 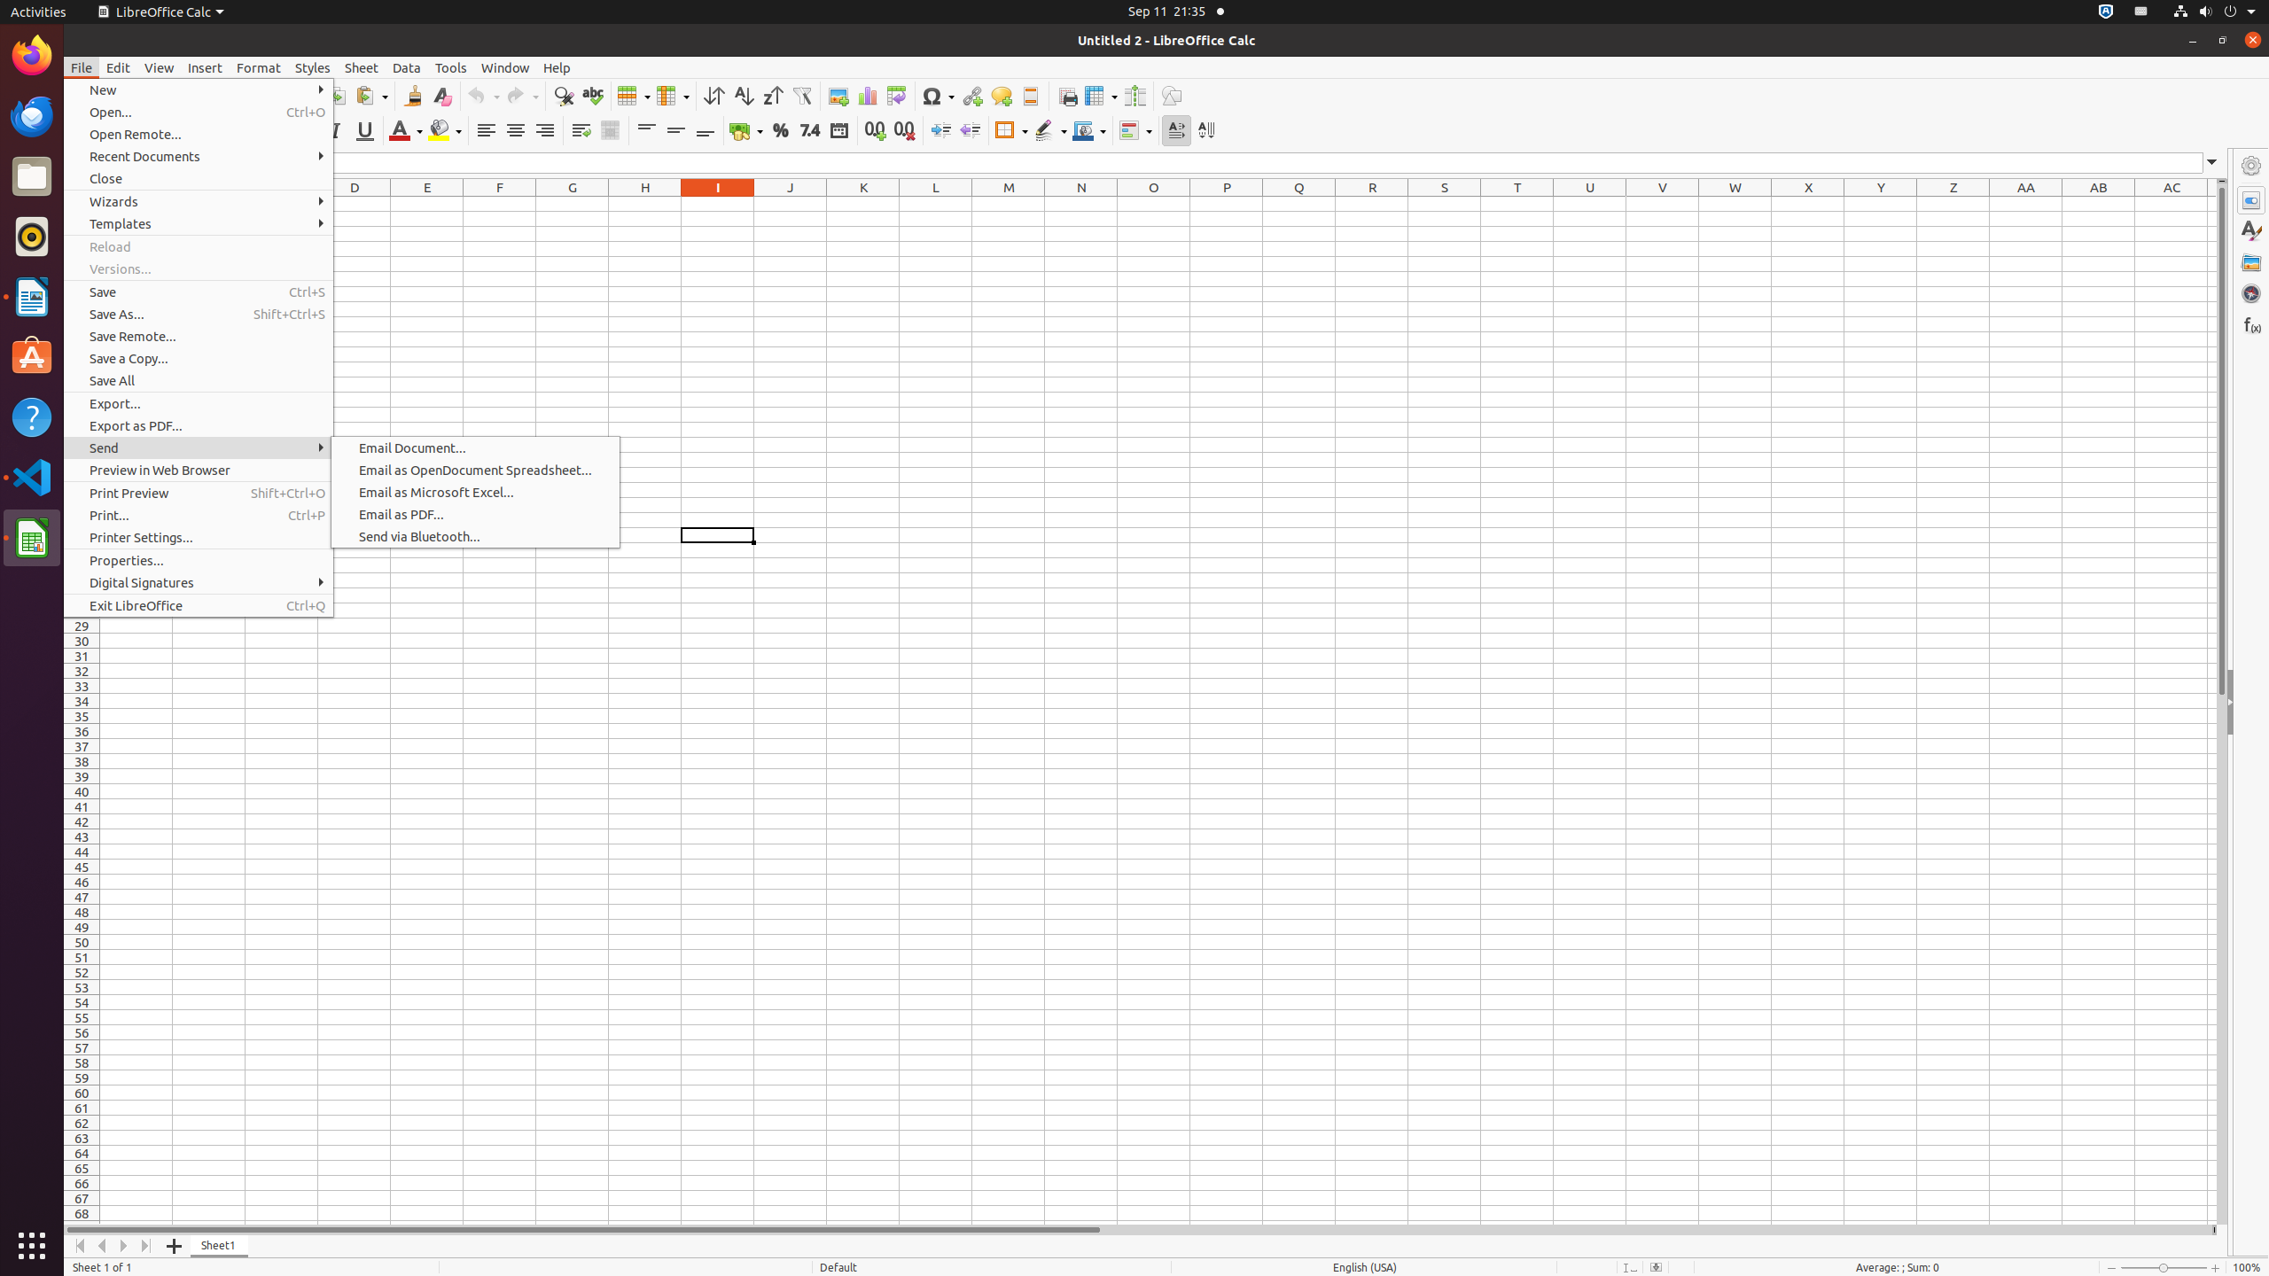 I want to click on Background Color, so click(x=445, y=131).